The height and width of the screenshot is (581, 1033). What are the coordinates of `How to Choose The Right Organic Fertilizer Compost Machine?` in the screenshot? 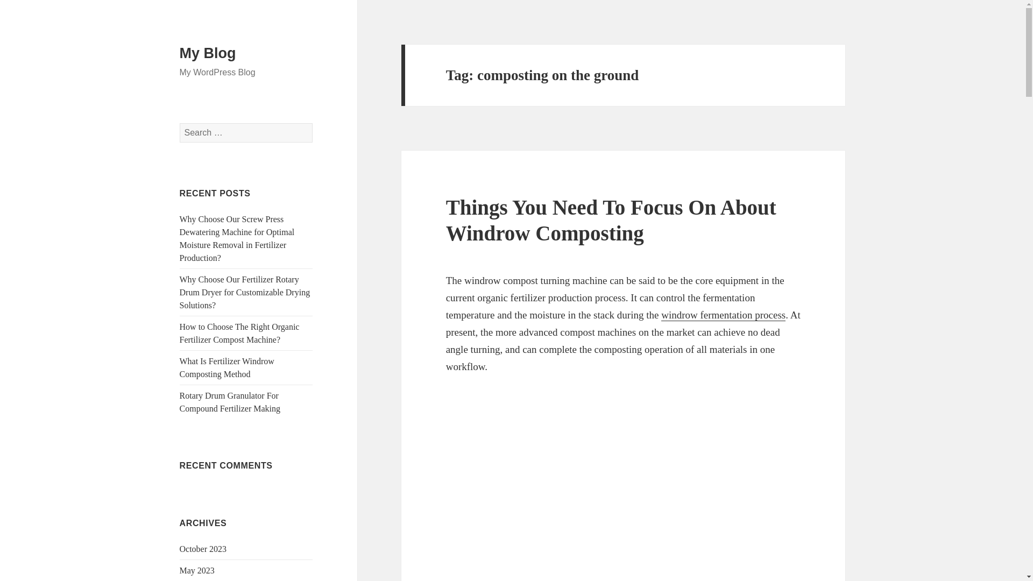 It's located at (239, 334).